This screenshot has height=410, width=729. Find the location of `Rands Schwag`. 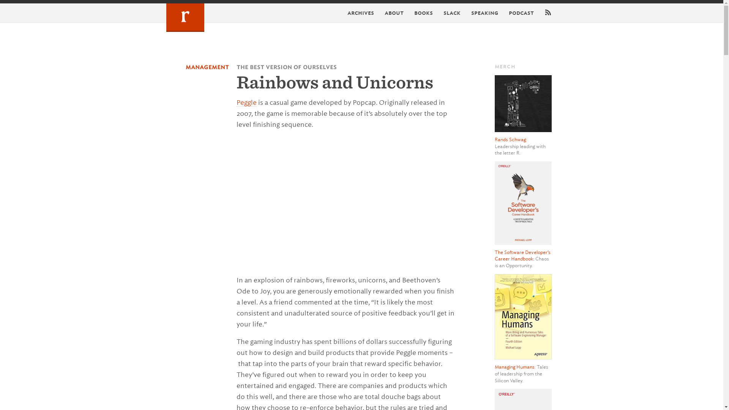

Rands Schwag is located at coordinates (510, 139).